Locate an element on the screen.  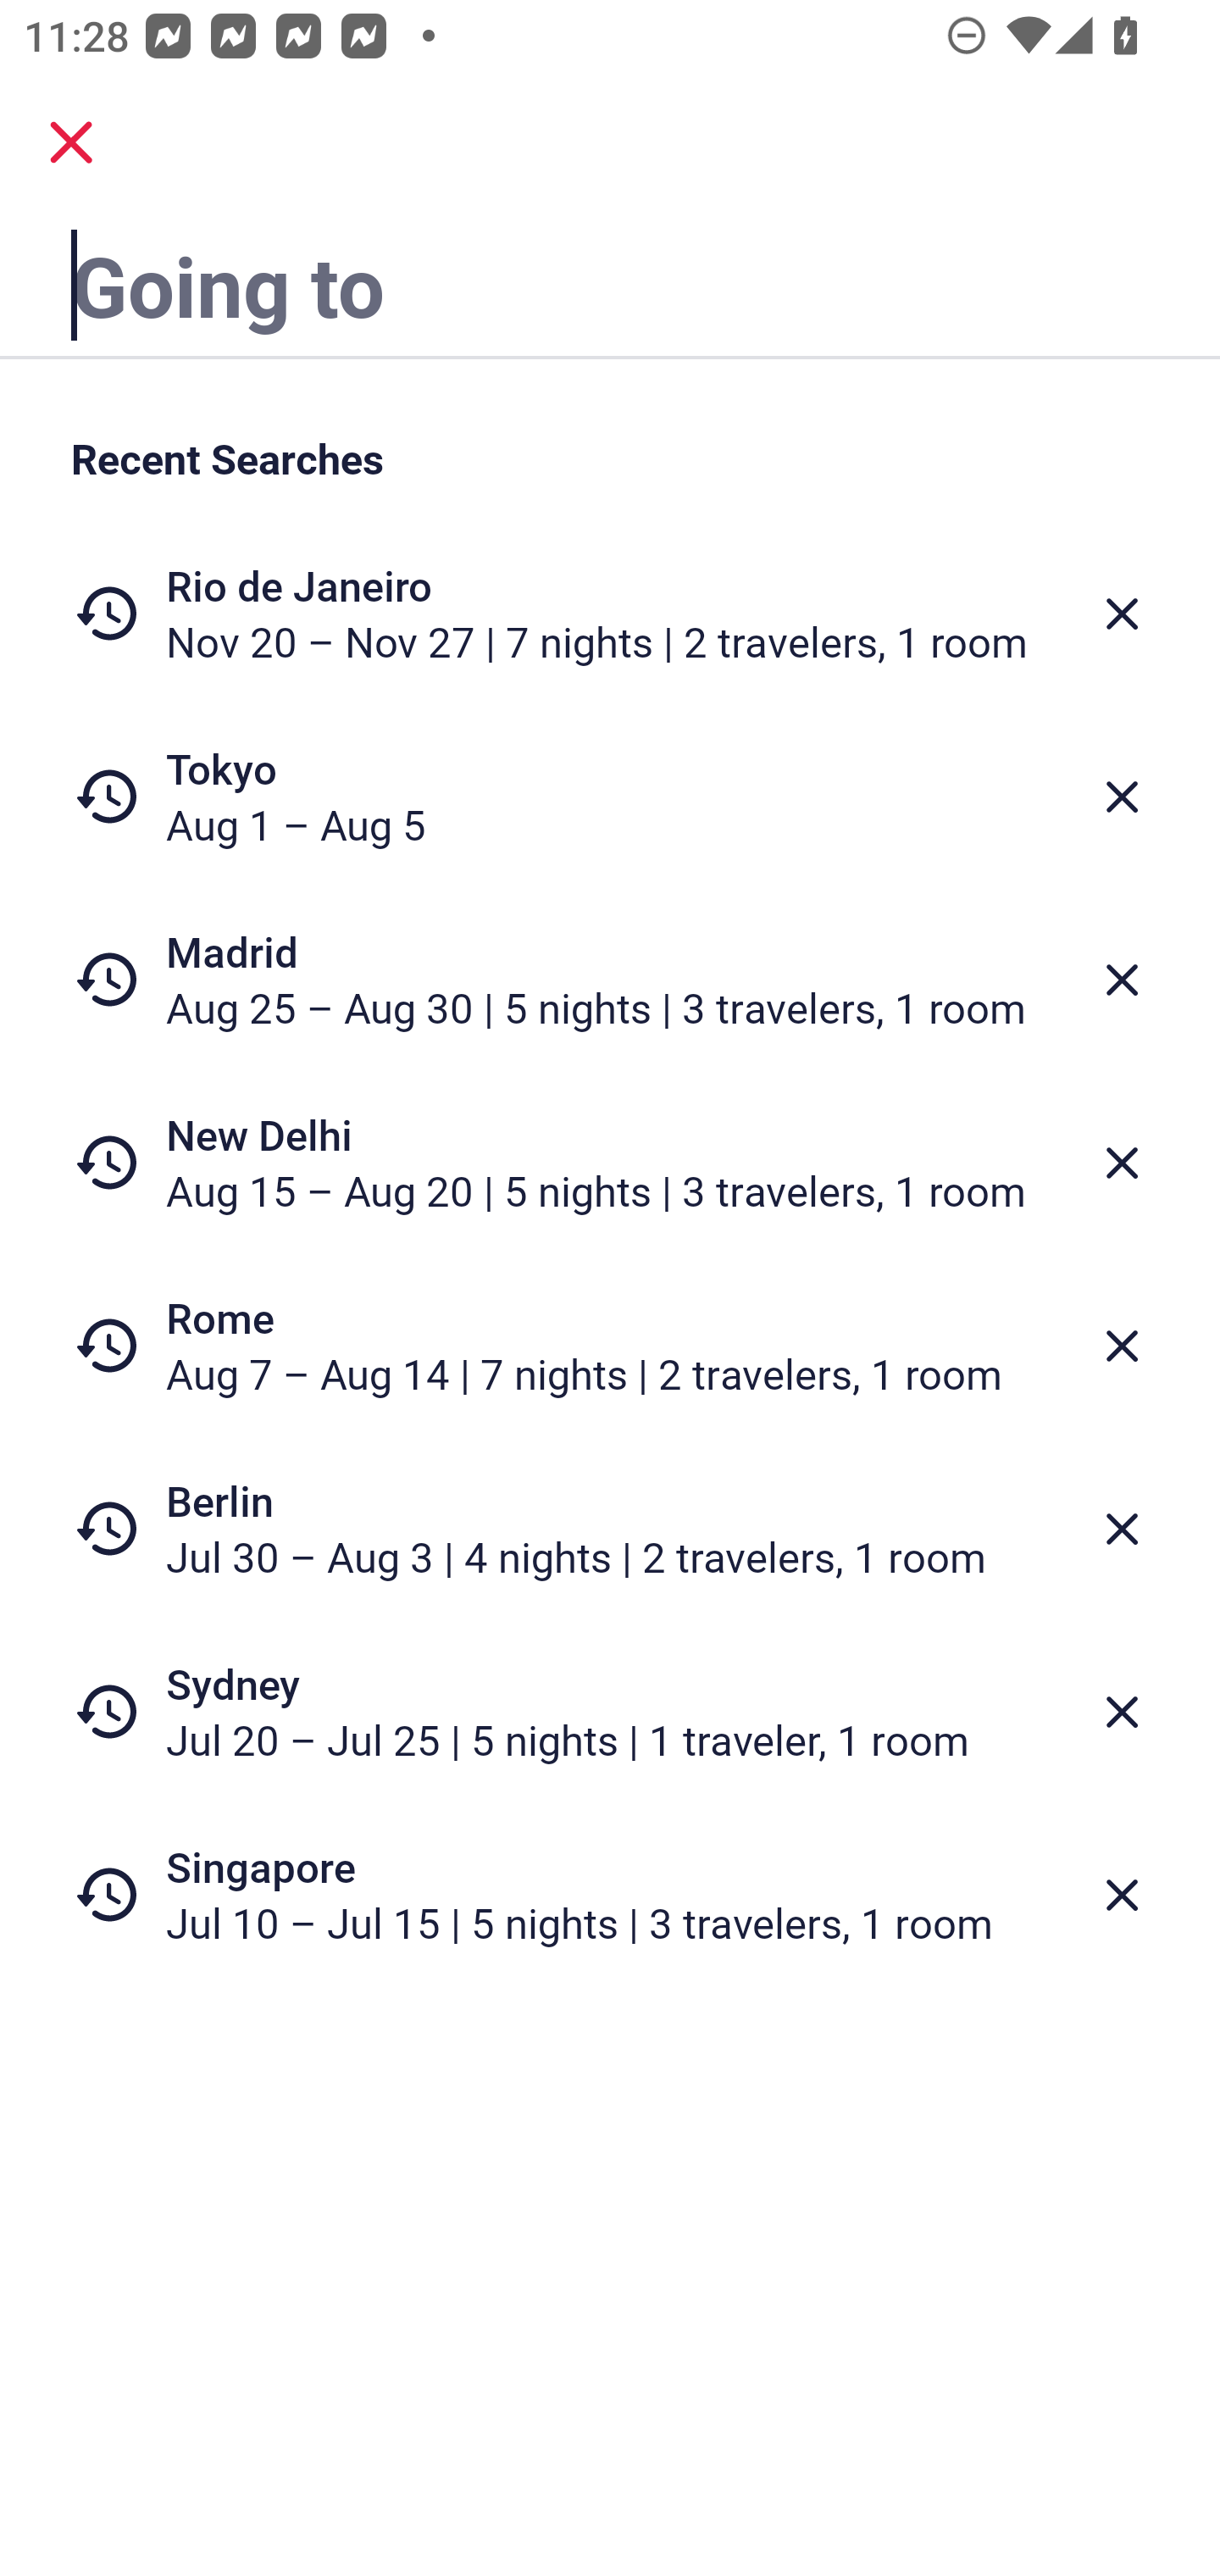
close. is located at coordinates (71, 142).